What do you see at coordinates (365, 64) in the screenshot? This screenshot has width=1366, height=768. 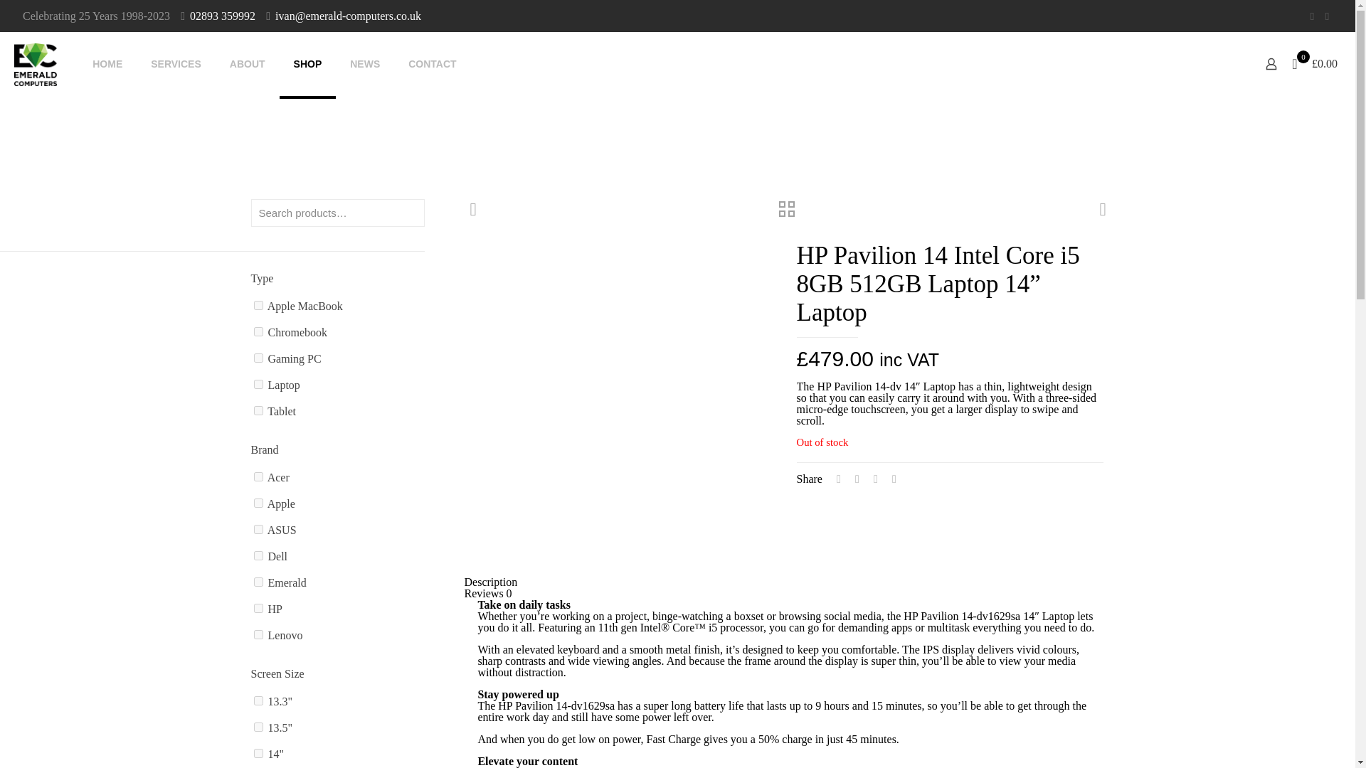 I see `NEWS` at bounding box center [365, 64].